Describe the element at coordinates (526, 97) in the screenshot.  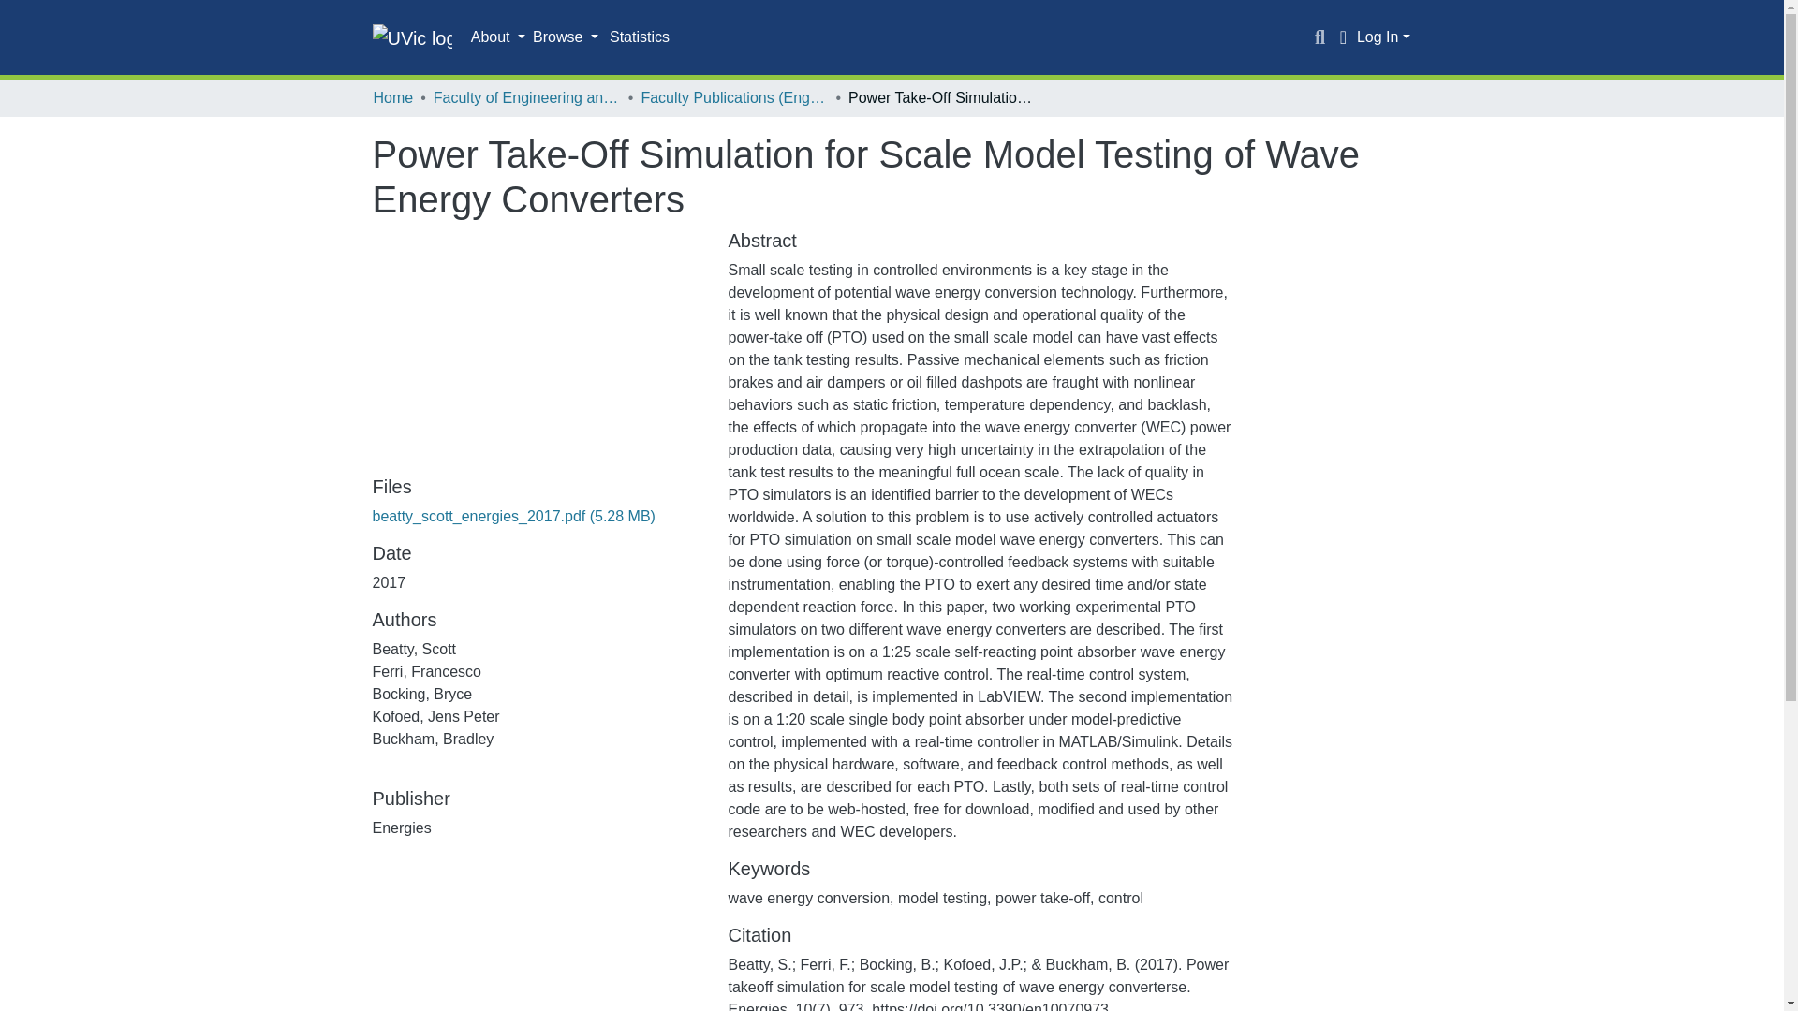
I see `Faculty of Engineering and Computer Science` at that location.